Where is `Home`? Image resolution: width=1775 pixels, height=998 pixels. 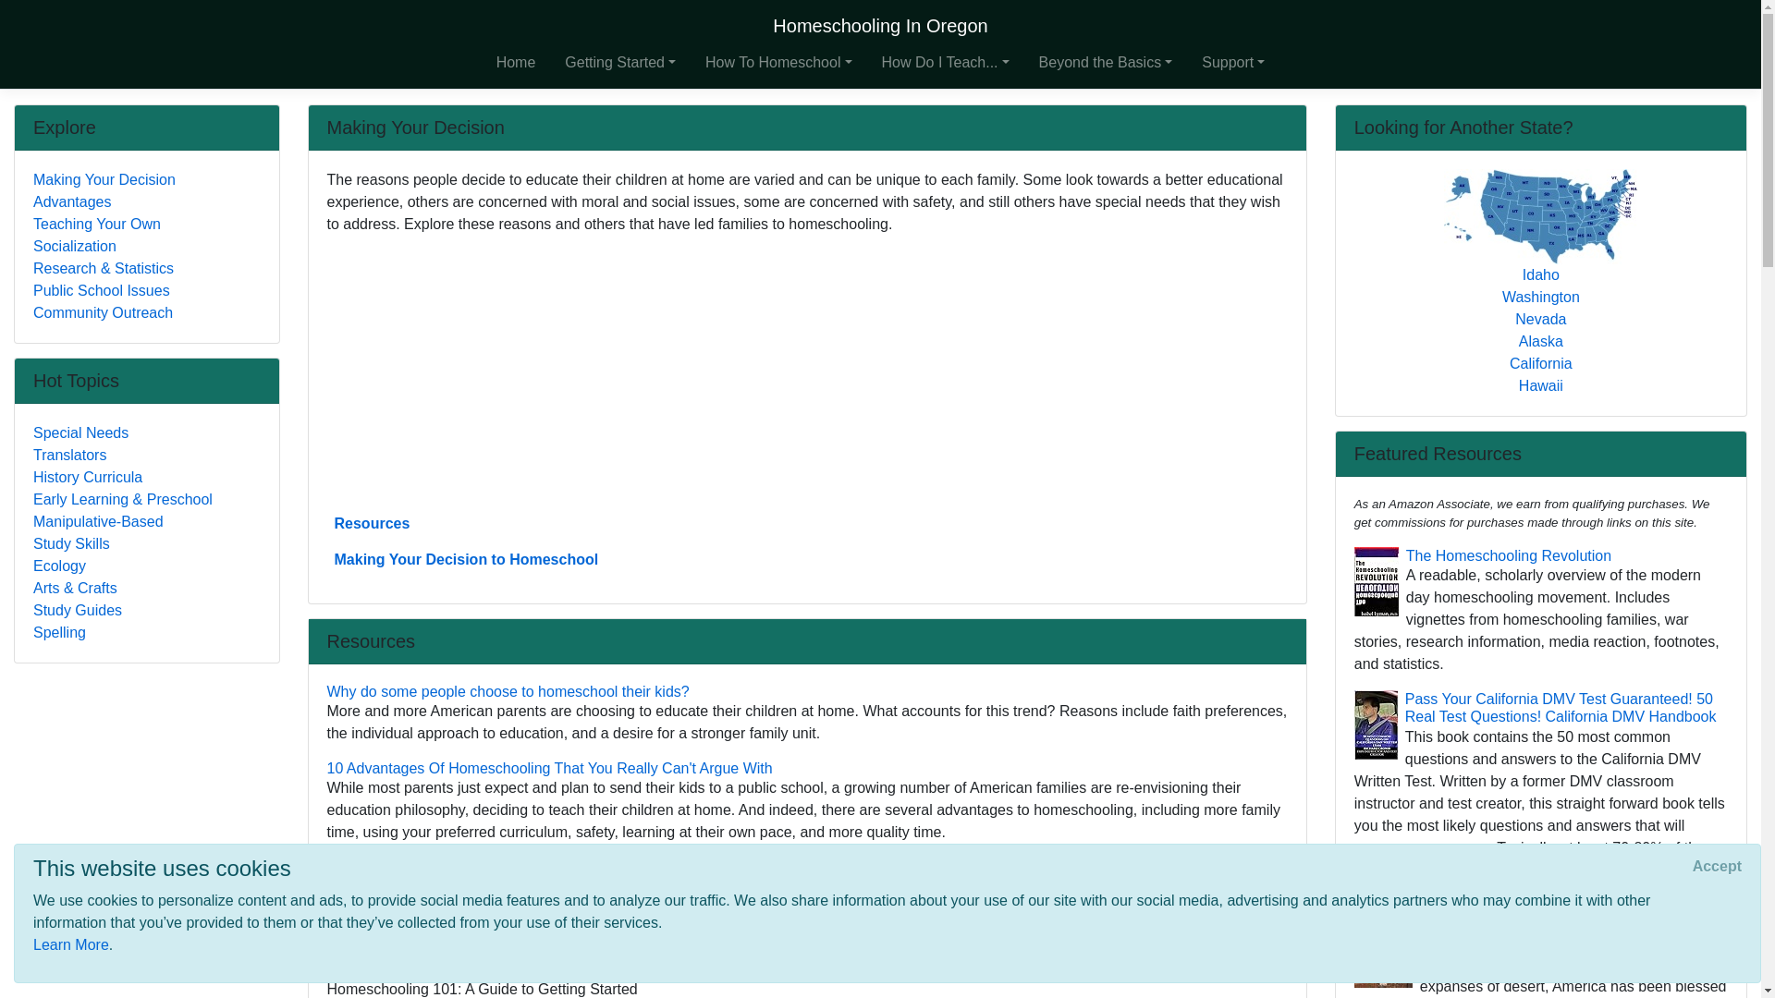 Home is located at coordinates (516, 62).